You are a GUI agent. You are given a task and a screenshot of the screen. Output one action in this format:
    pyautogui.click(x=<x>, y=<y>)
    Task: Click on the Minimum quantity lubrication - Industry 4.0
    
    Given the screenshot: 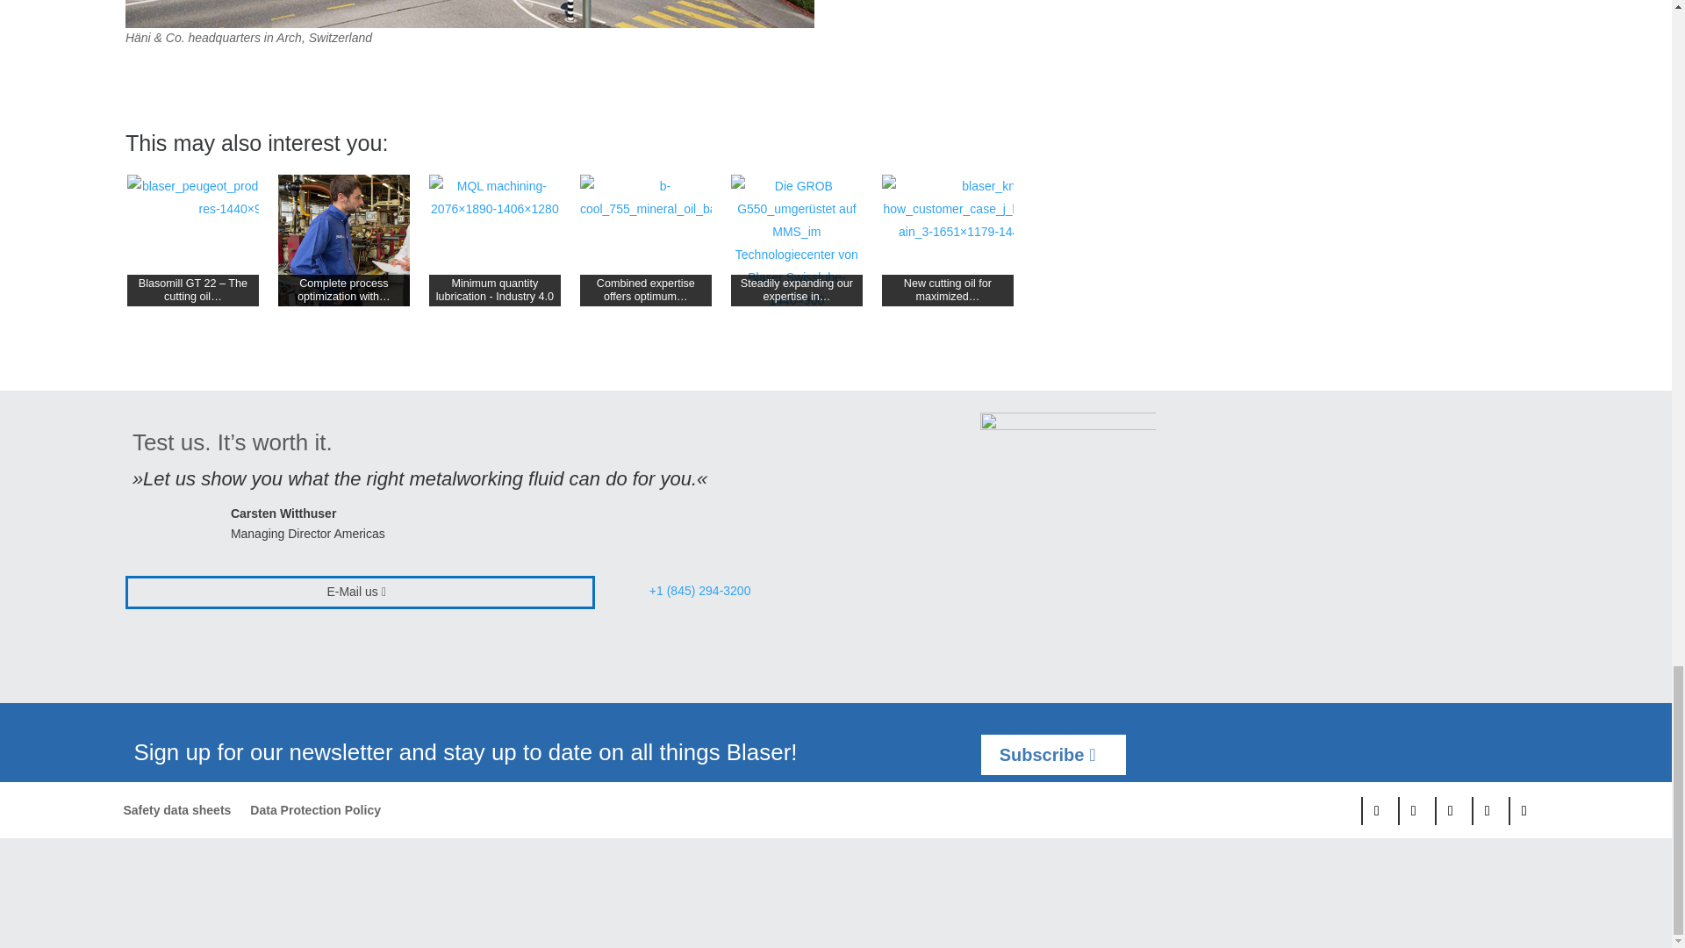 What is the action you would take?
    pyautogui.click(x=495, y=240)
    